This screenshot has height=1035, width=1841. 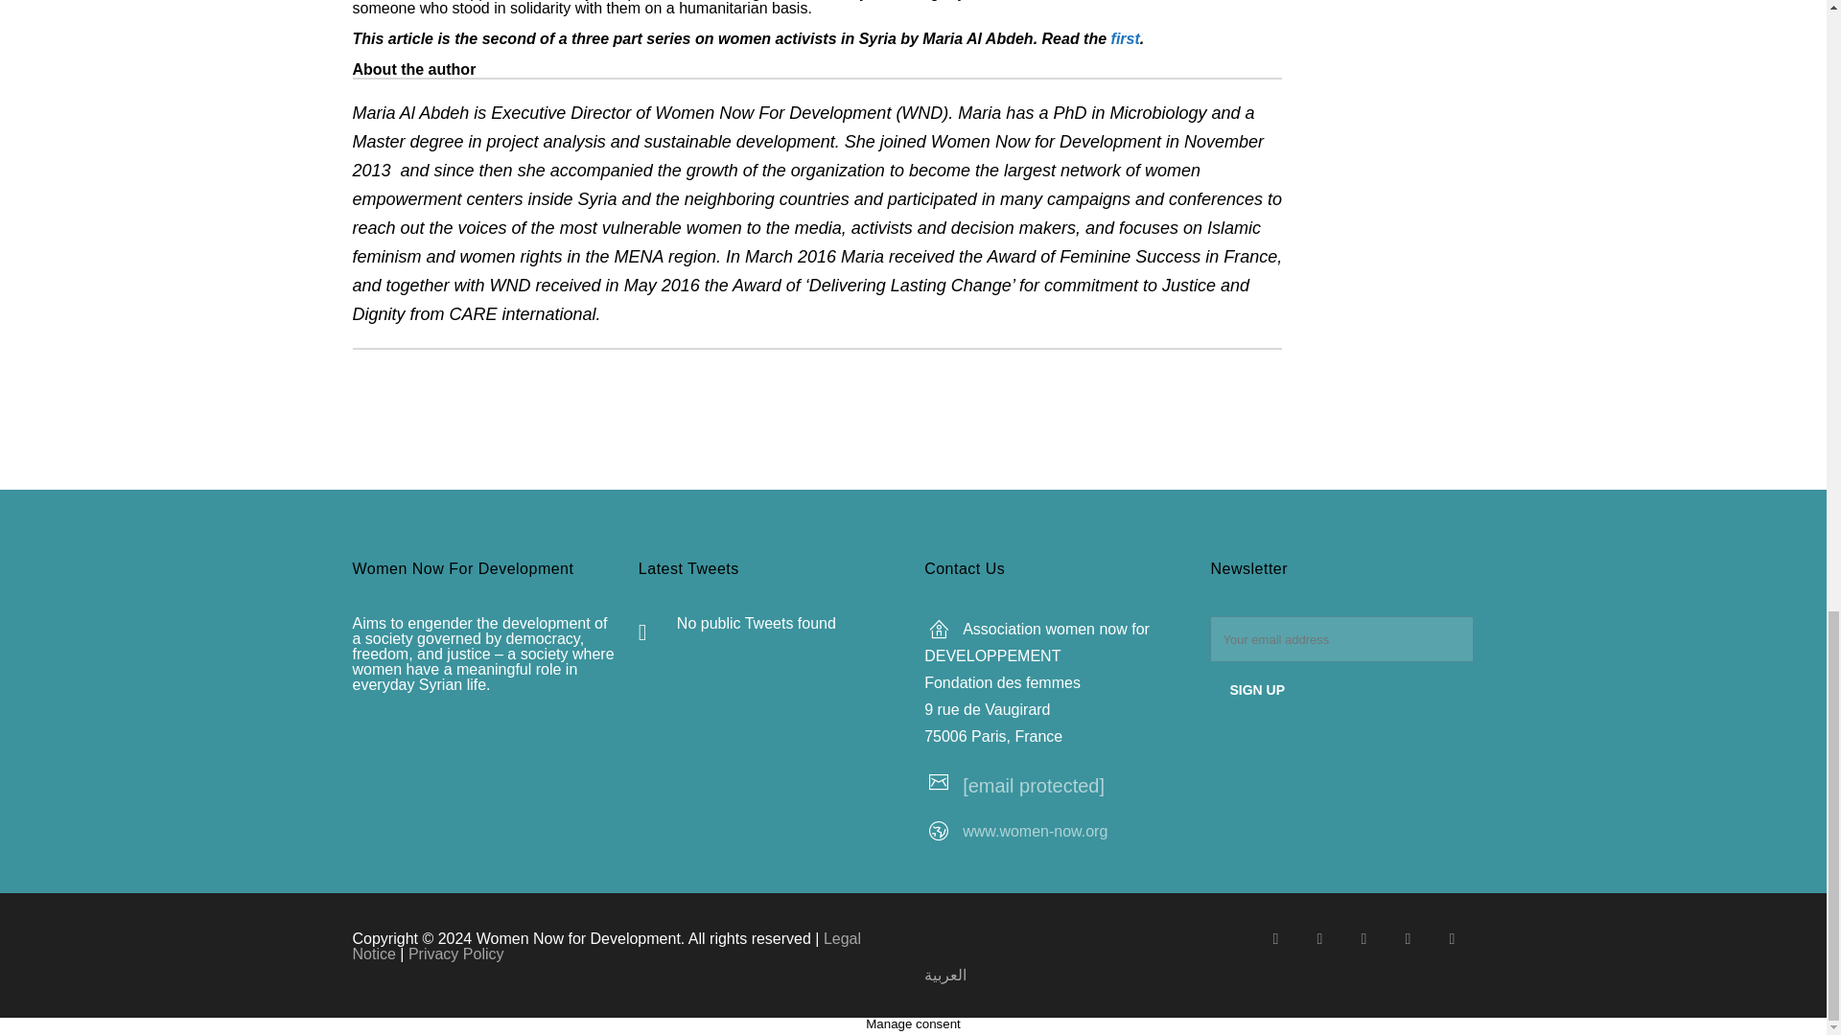 I want to click on Twitter, so click(x=1318, y=939).